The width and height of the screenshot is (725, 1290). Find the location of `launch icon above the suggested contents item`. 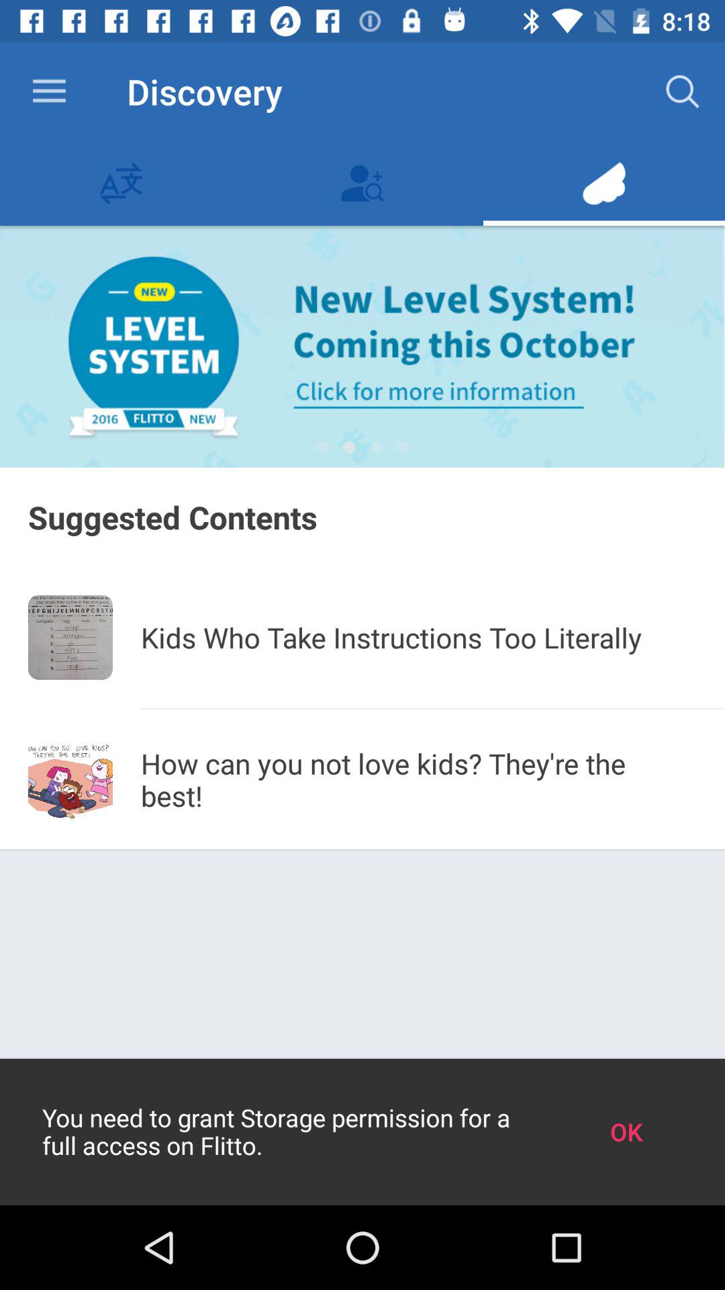

launch icon above the suggested contents item is located at coordinates (376, 447).